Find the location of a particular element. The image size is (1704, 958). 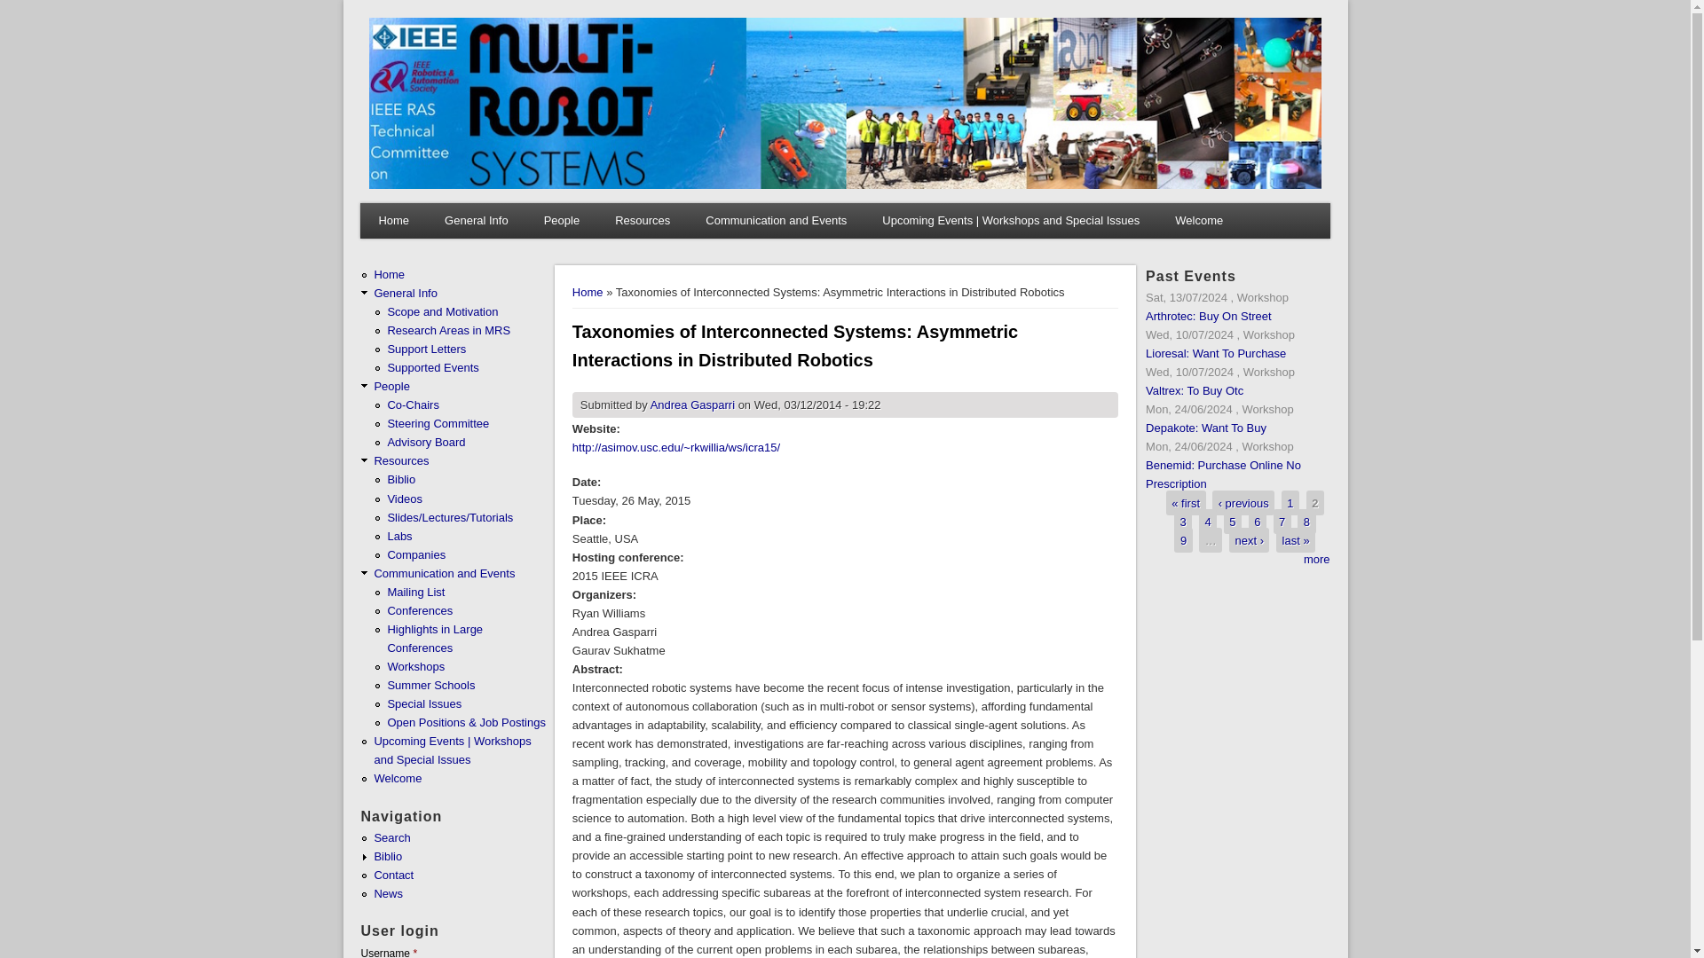

General Info is located at coordinates (477, 220).